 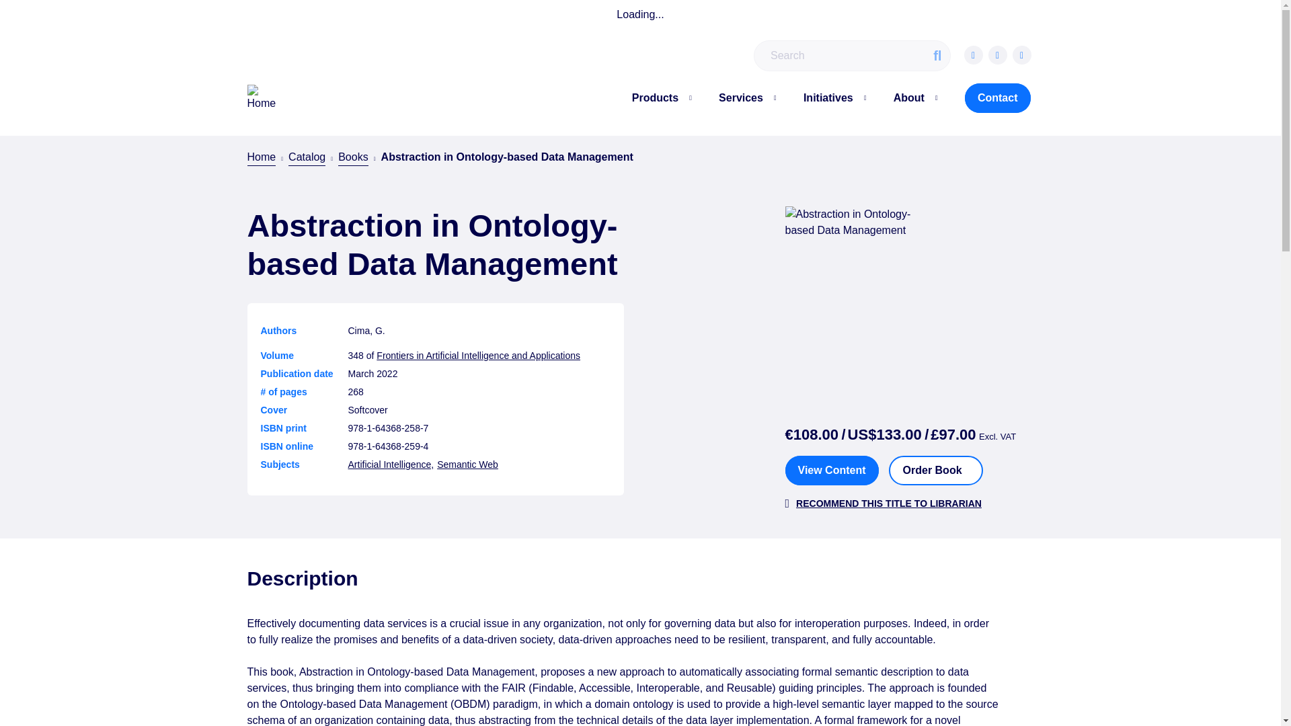 What do you see at coordinates (741, 97) in the screenshot?
I see `Services` at bounding box center [741, 97].